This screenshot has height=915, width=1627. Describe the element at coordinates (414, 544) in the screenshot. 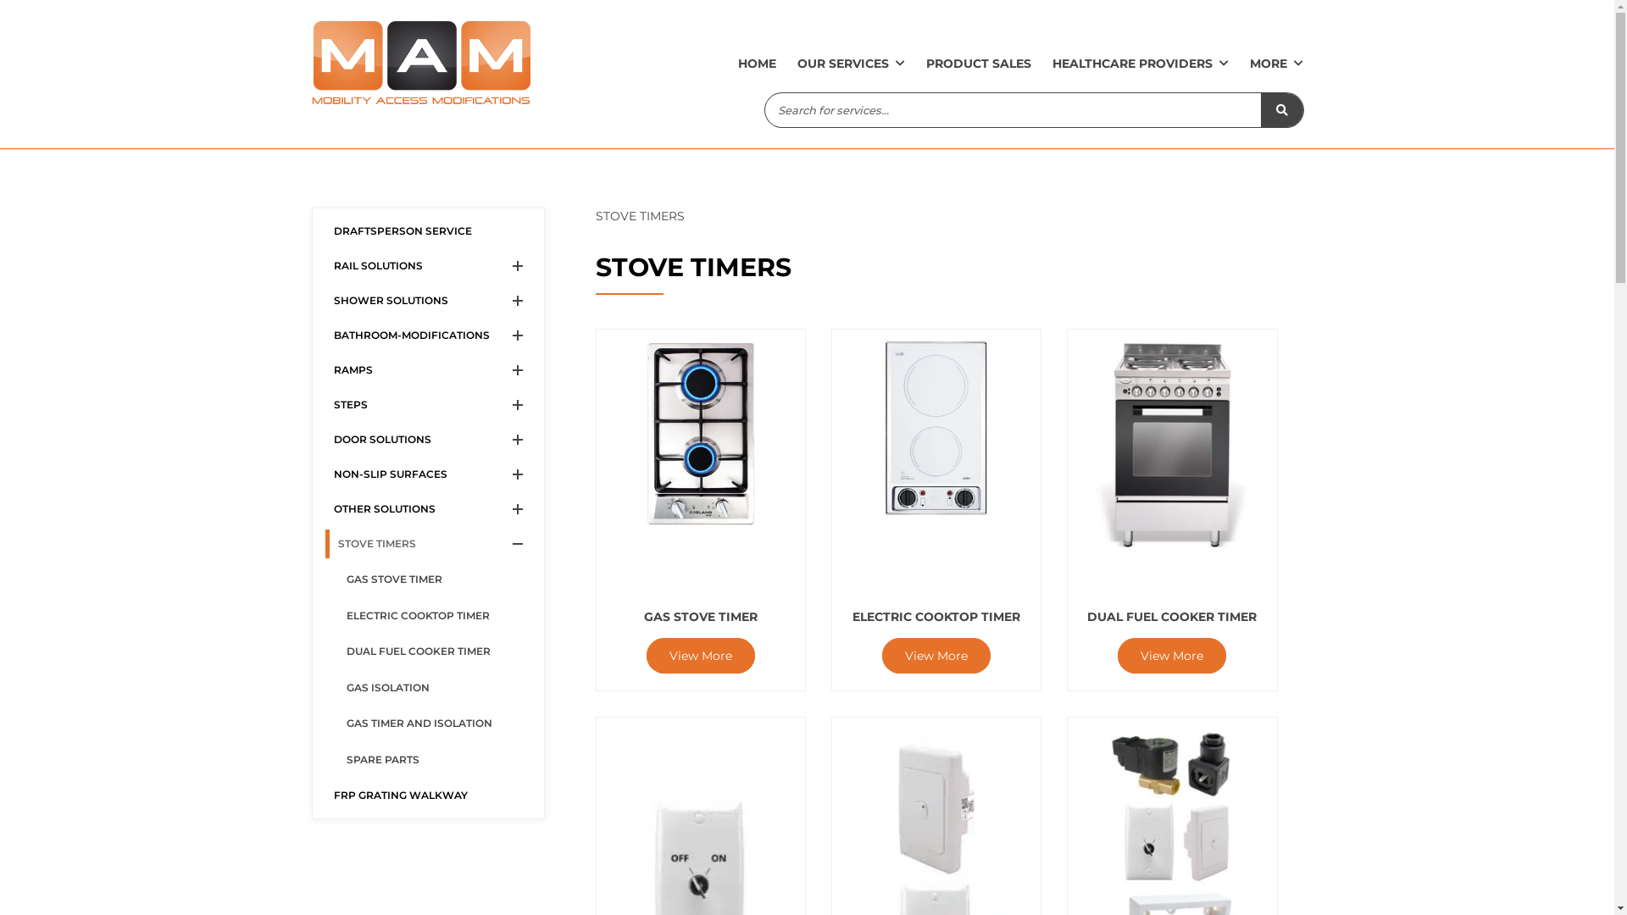

I see `STOVE TIMERS` at that location.